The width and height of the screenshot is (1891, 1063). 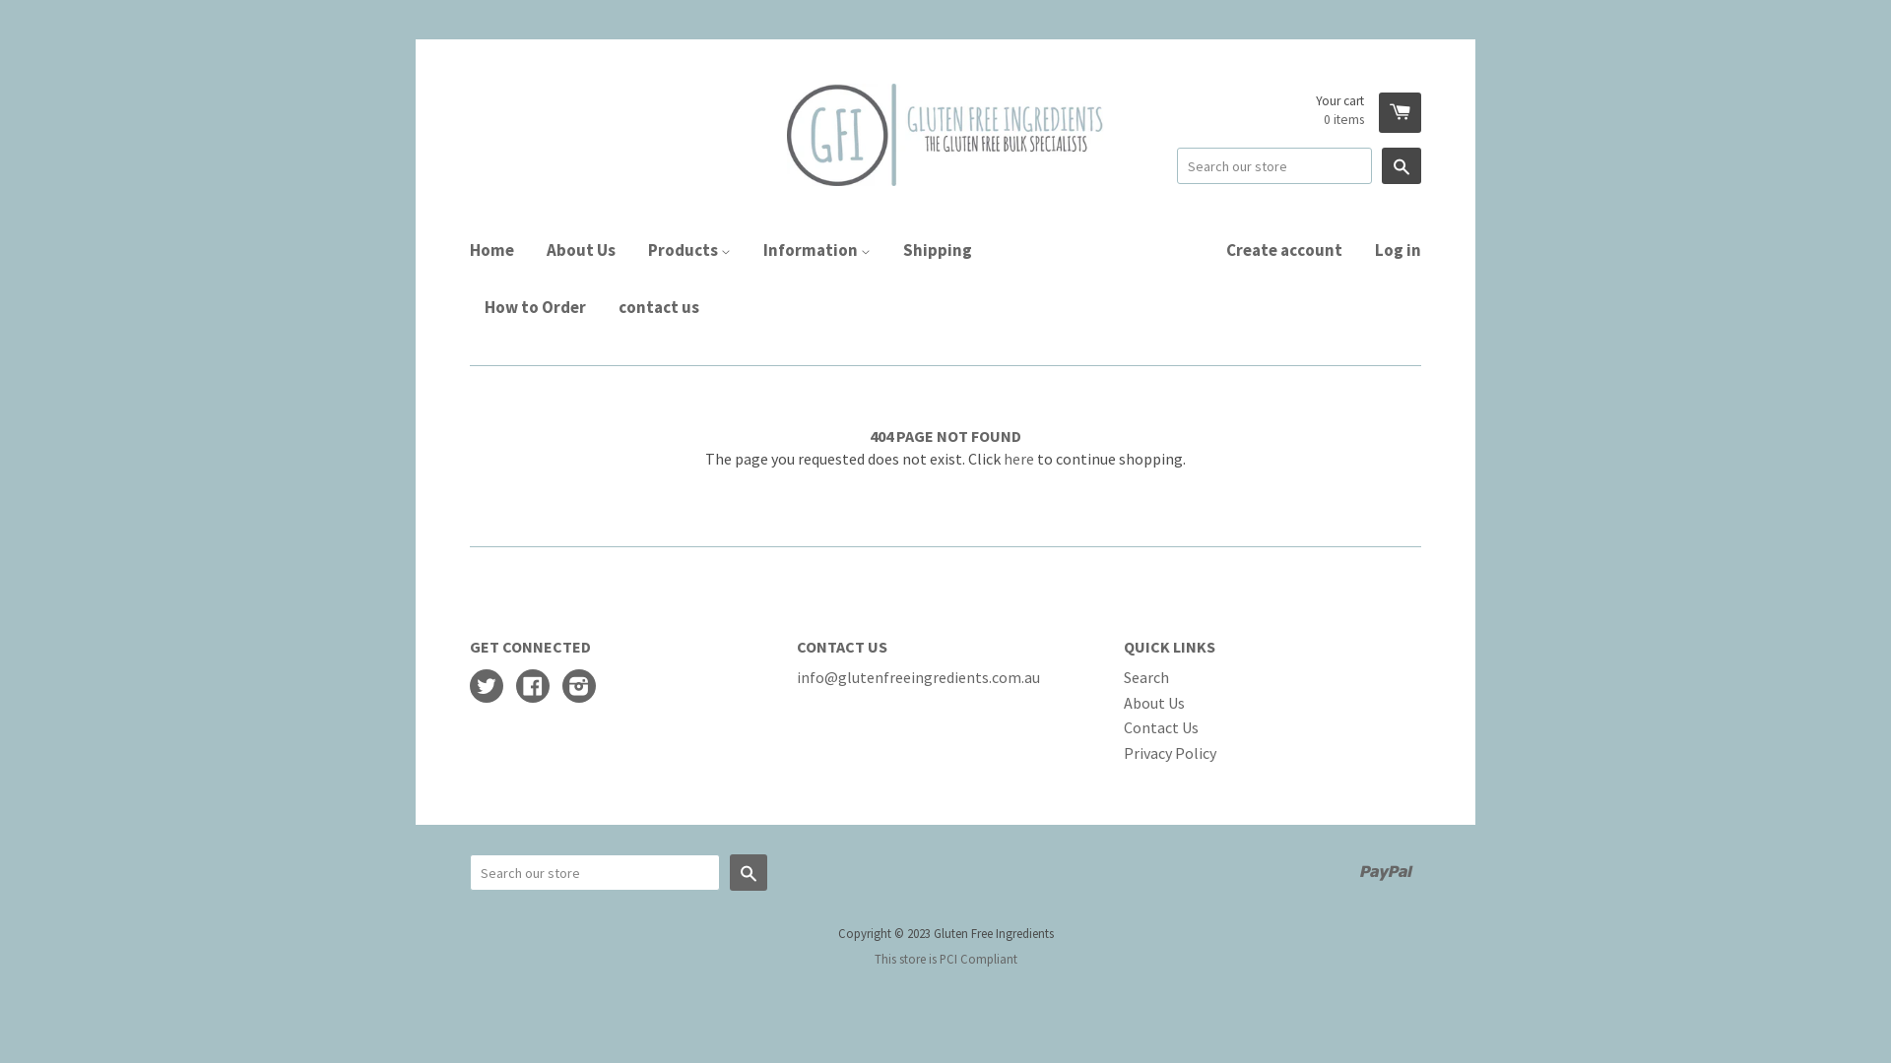 I want to click on Contact Us, so click(x=1161, y=727).